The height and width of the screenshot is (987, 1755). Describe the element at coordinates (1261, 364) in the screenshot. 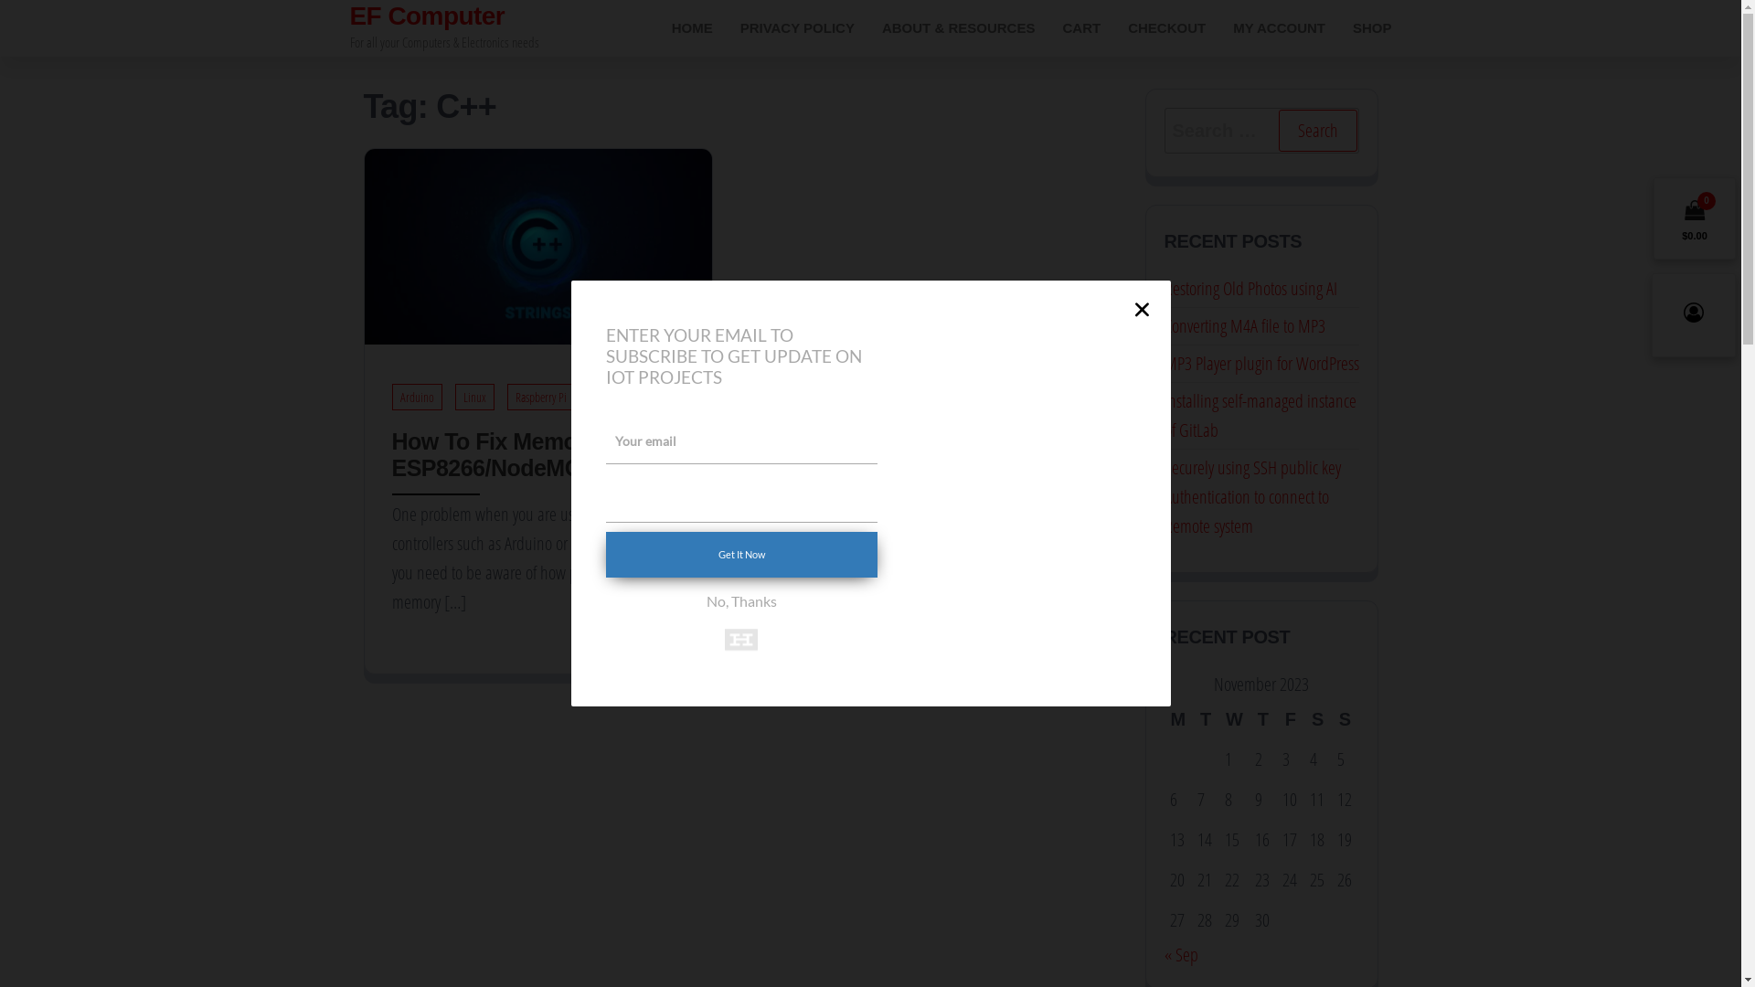

I see `MP3 Player plugin for WordPress` at that location.